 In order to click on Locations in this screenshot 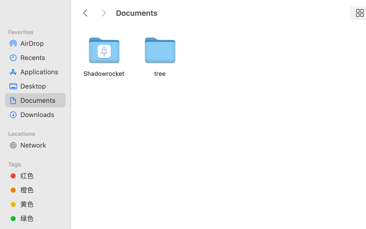, I will do `click(38, 133)`.